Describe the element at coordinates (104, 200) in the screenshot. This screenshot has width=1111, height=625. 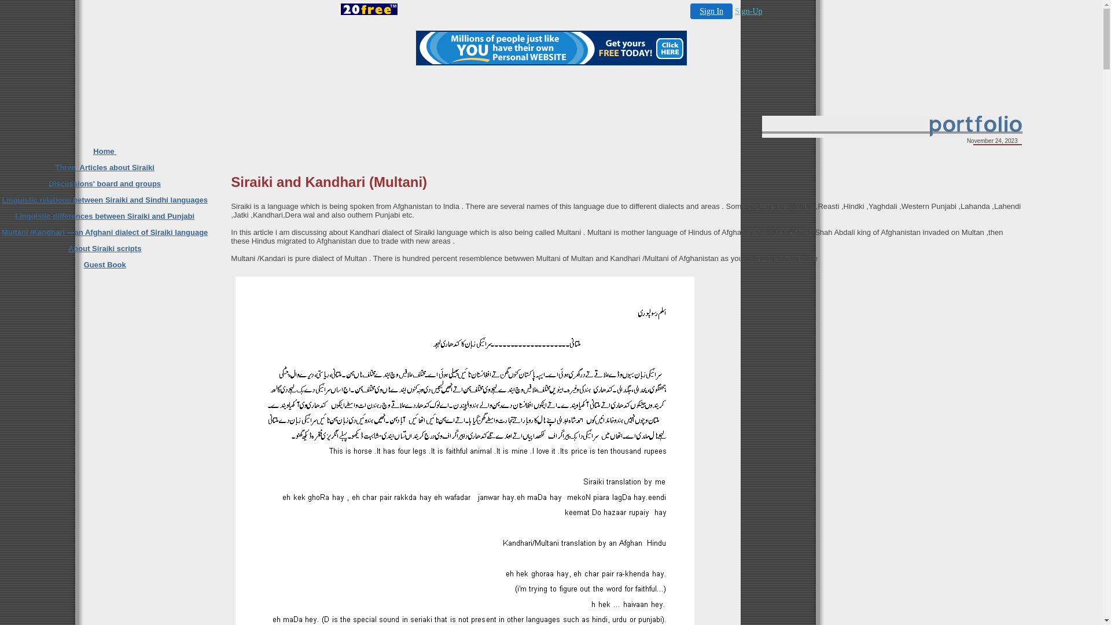
I see `Linguistic relations between Siraiki and Sindhi languages` at that location.